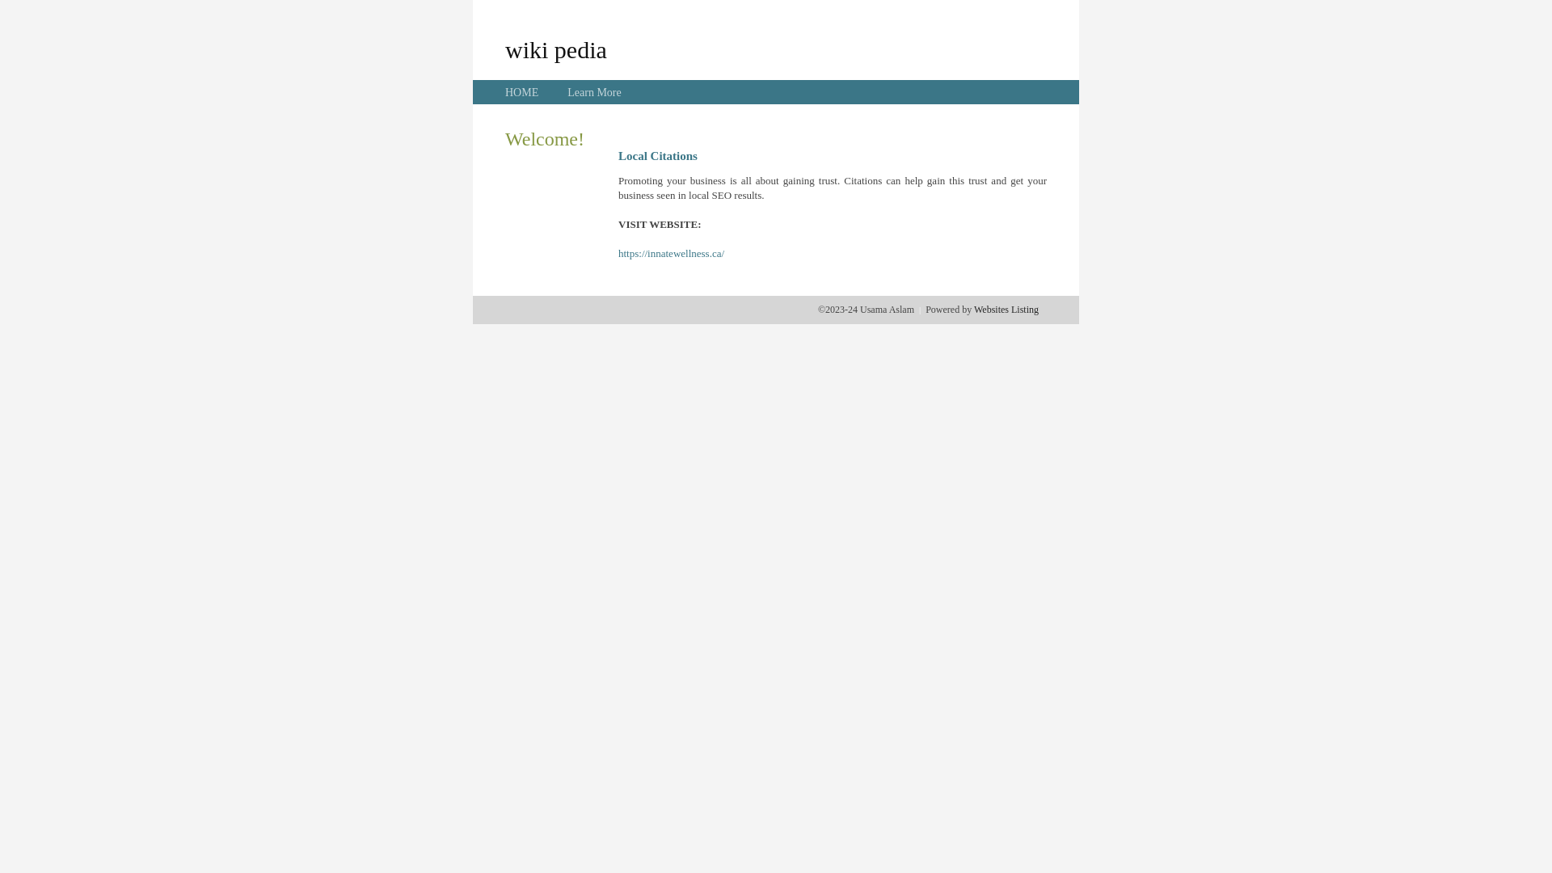 Image resolution: width=1552 pixels, height=873 pixels. I want to click on Learn More, so click(594, 92).